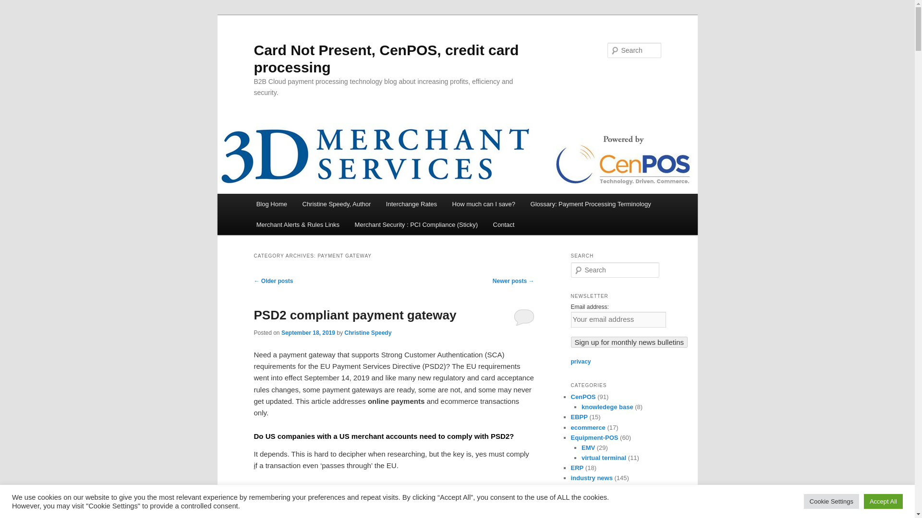 This screenshot has height=518, width=922. I want to click on PCI Compliance, so click(416, 224).